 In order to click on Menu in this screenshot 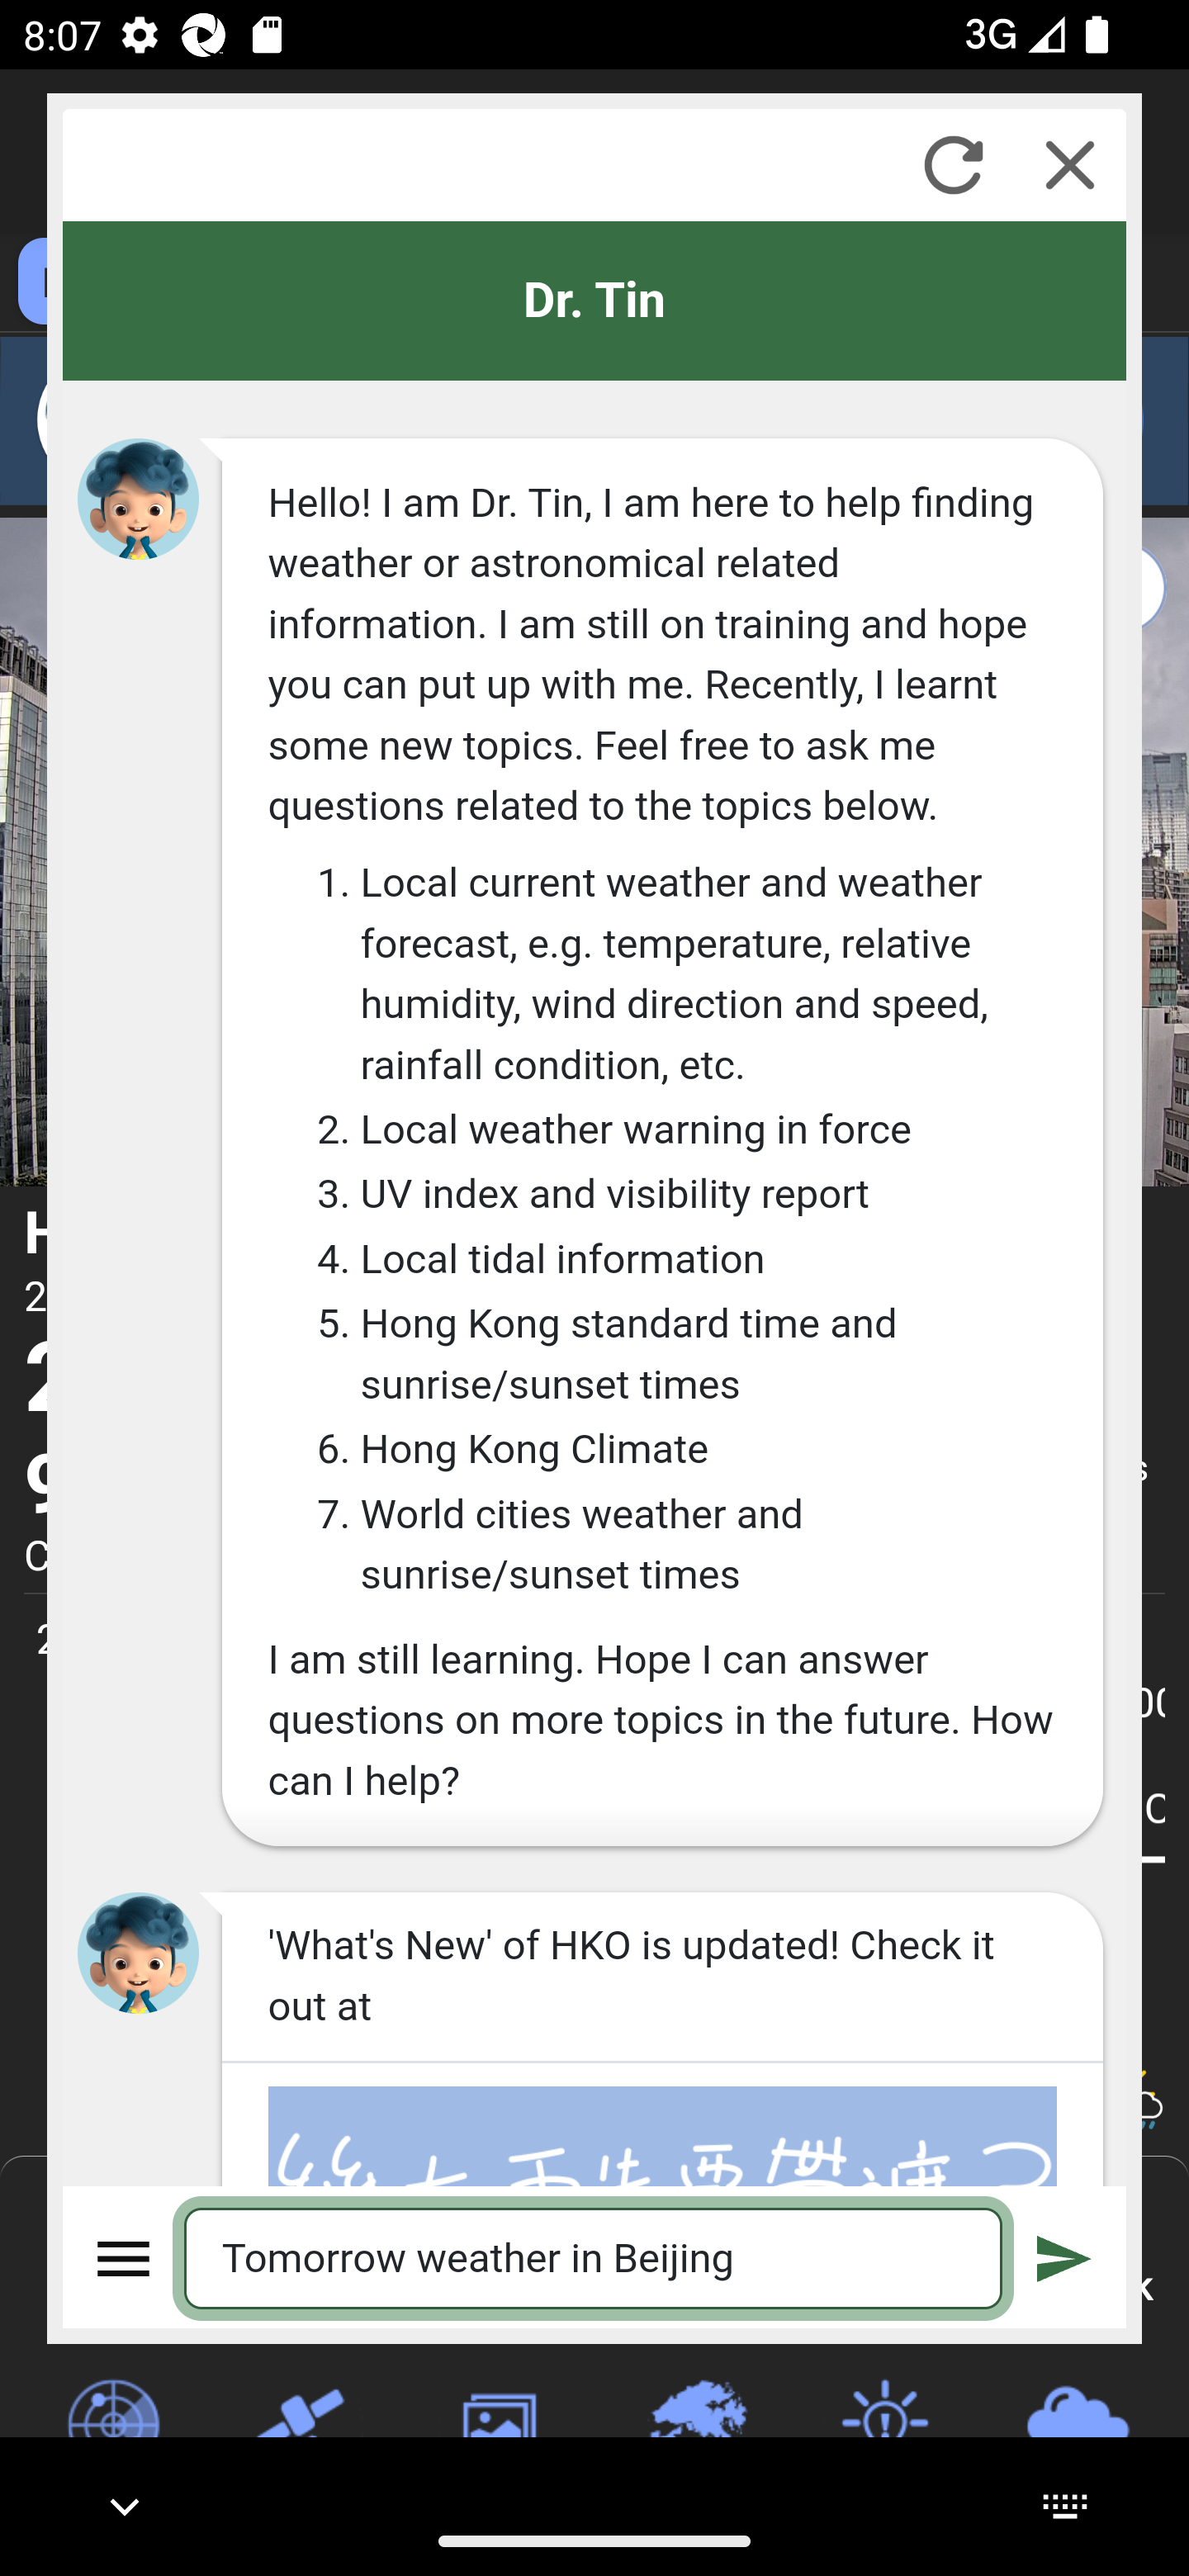, I will do `click(125, 2257)`.